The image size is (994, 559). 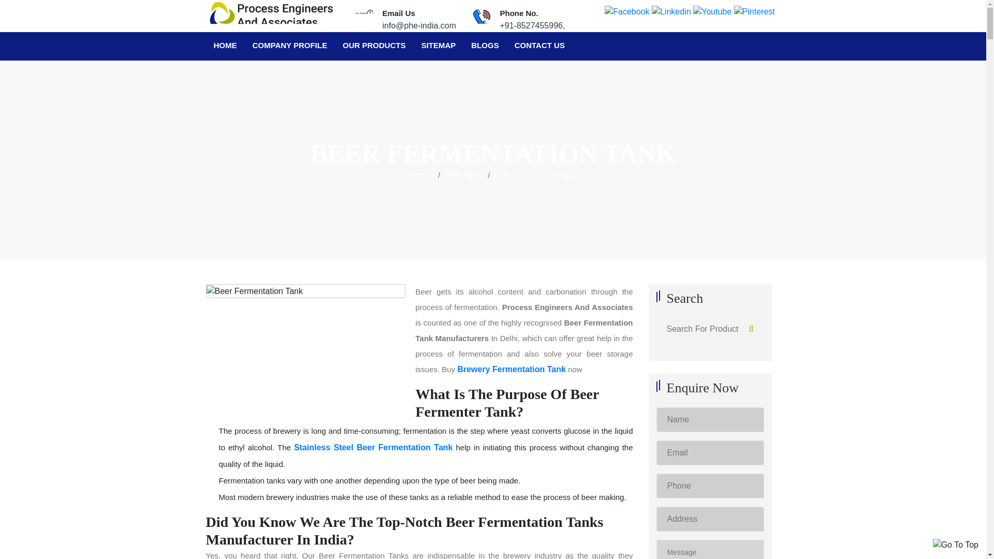 What do you see at coordinates (712, 11) in the screenshot?
I see `Youtube` at bounding box center [712, 11].